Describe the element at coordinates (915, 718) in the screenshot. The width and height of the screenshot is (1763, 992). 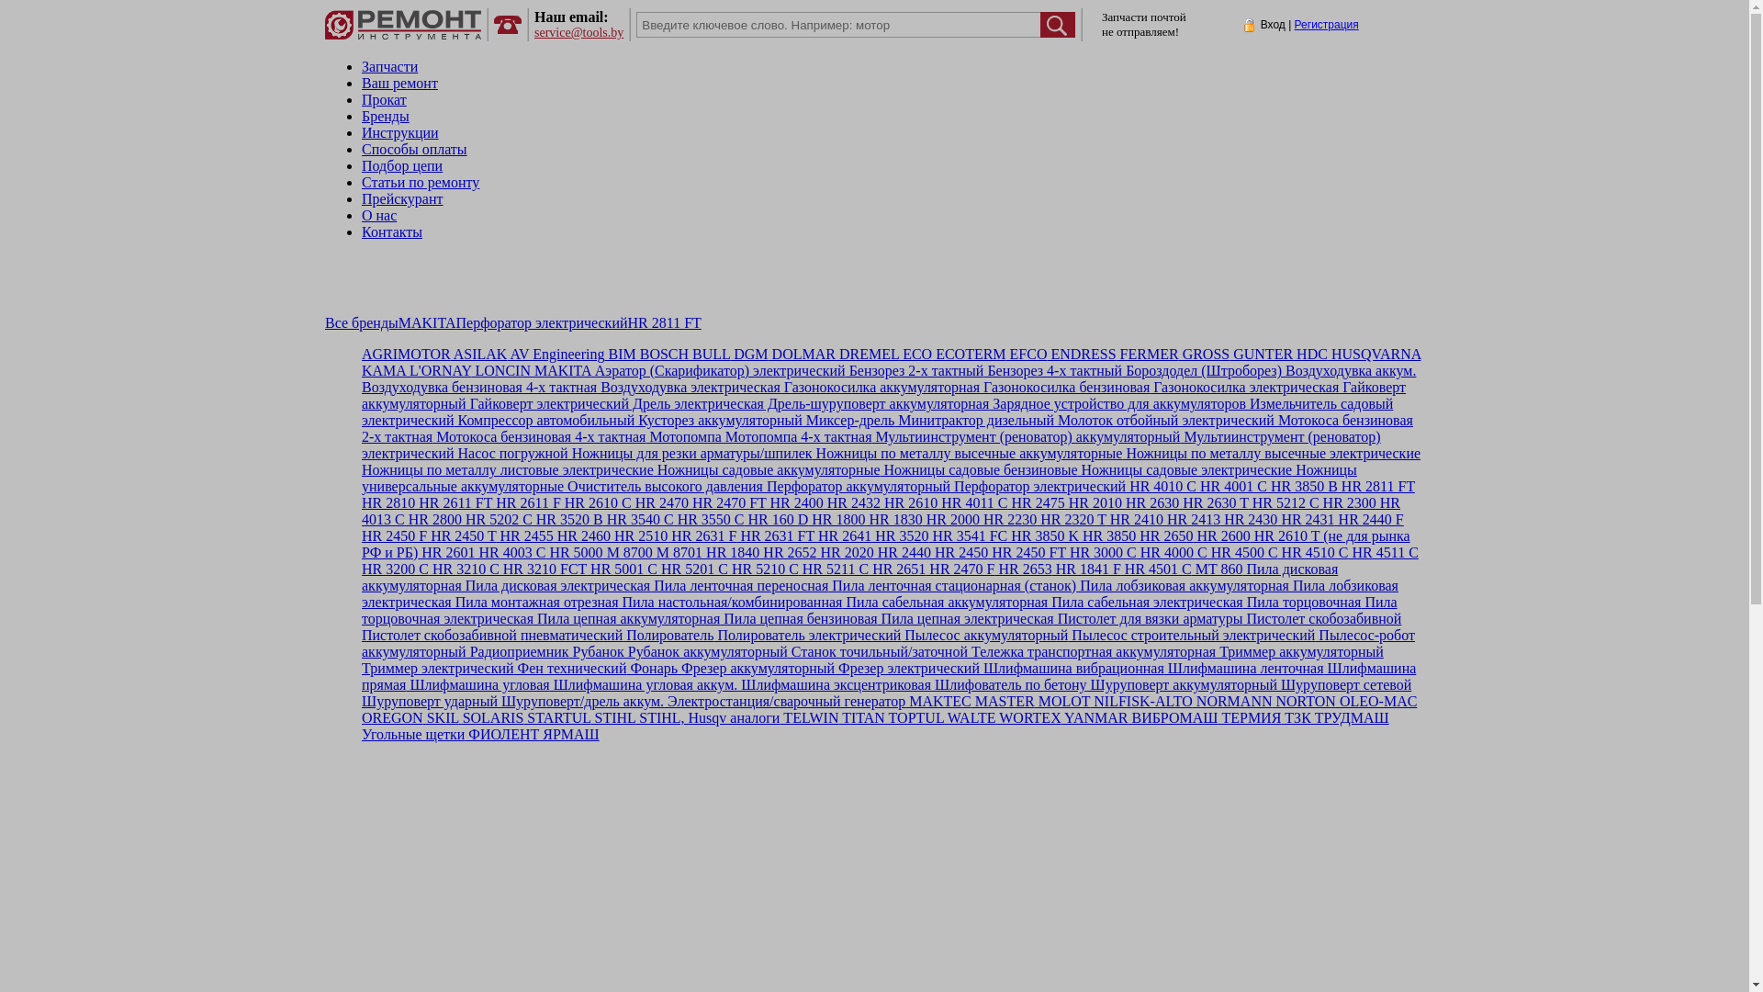
I see `TOPTUL` at that location.